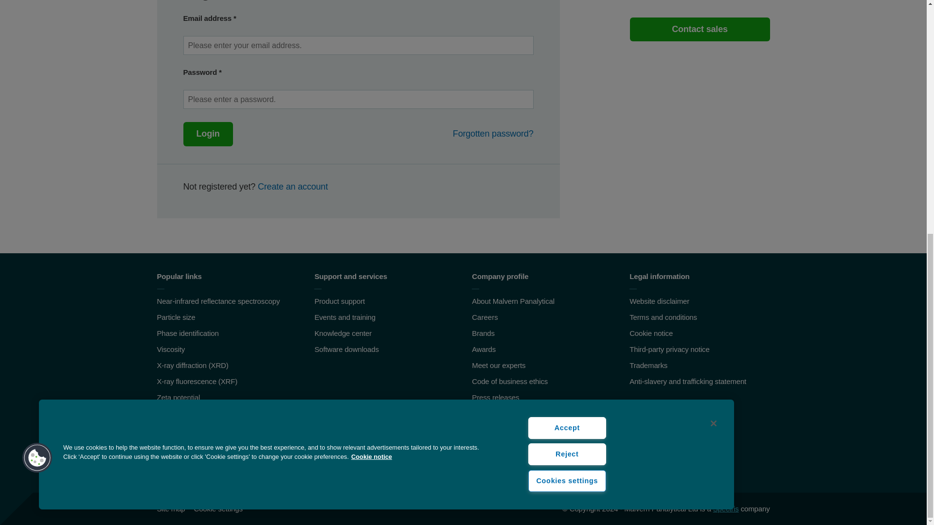 Image resolution: width=934 pixels, height=525 pixels. Describe the element at coordinates (342, 333) in the screenshot. I see `Knowledge center` at that location.